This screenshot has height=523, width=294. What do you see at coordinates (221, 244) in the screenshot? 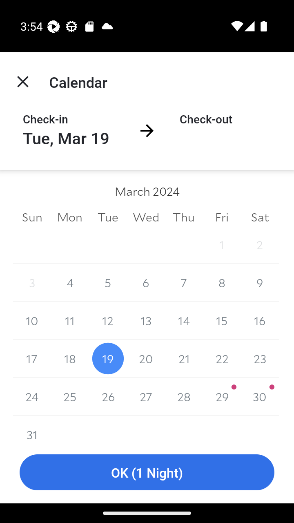
I see `1 1 March 2024` at bounding box center [221, 244].